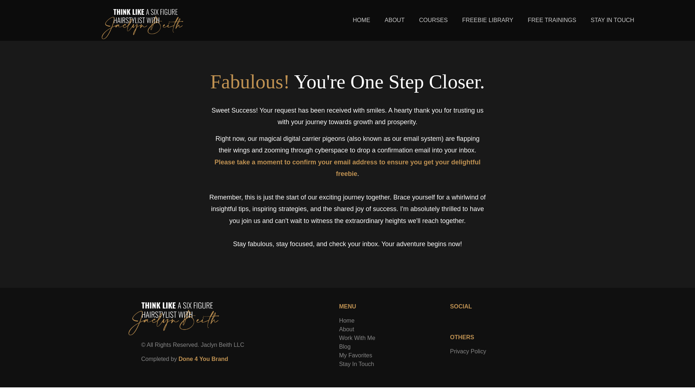 Image resolution: width=695 pixels, height=391 pixels. What do you see at coordinates (355, 356) in the screenshot?
I see `My Favorites` at bounding box center [355, 356].